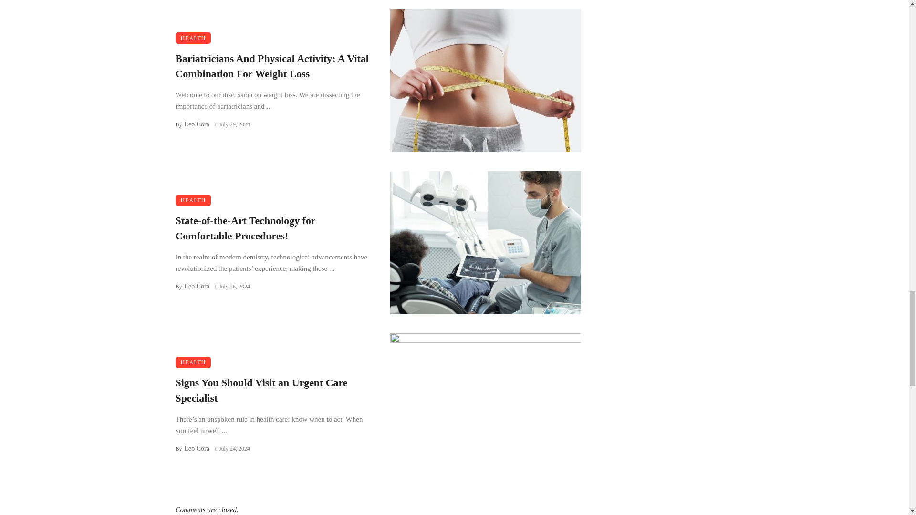 The width and height of the screenshot is (916, 515). Describe the element at coordinates (194, 38) in the screenshot. I see `HEALTH` at that location.